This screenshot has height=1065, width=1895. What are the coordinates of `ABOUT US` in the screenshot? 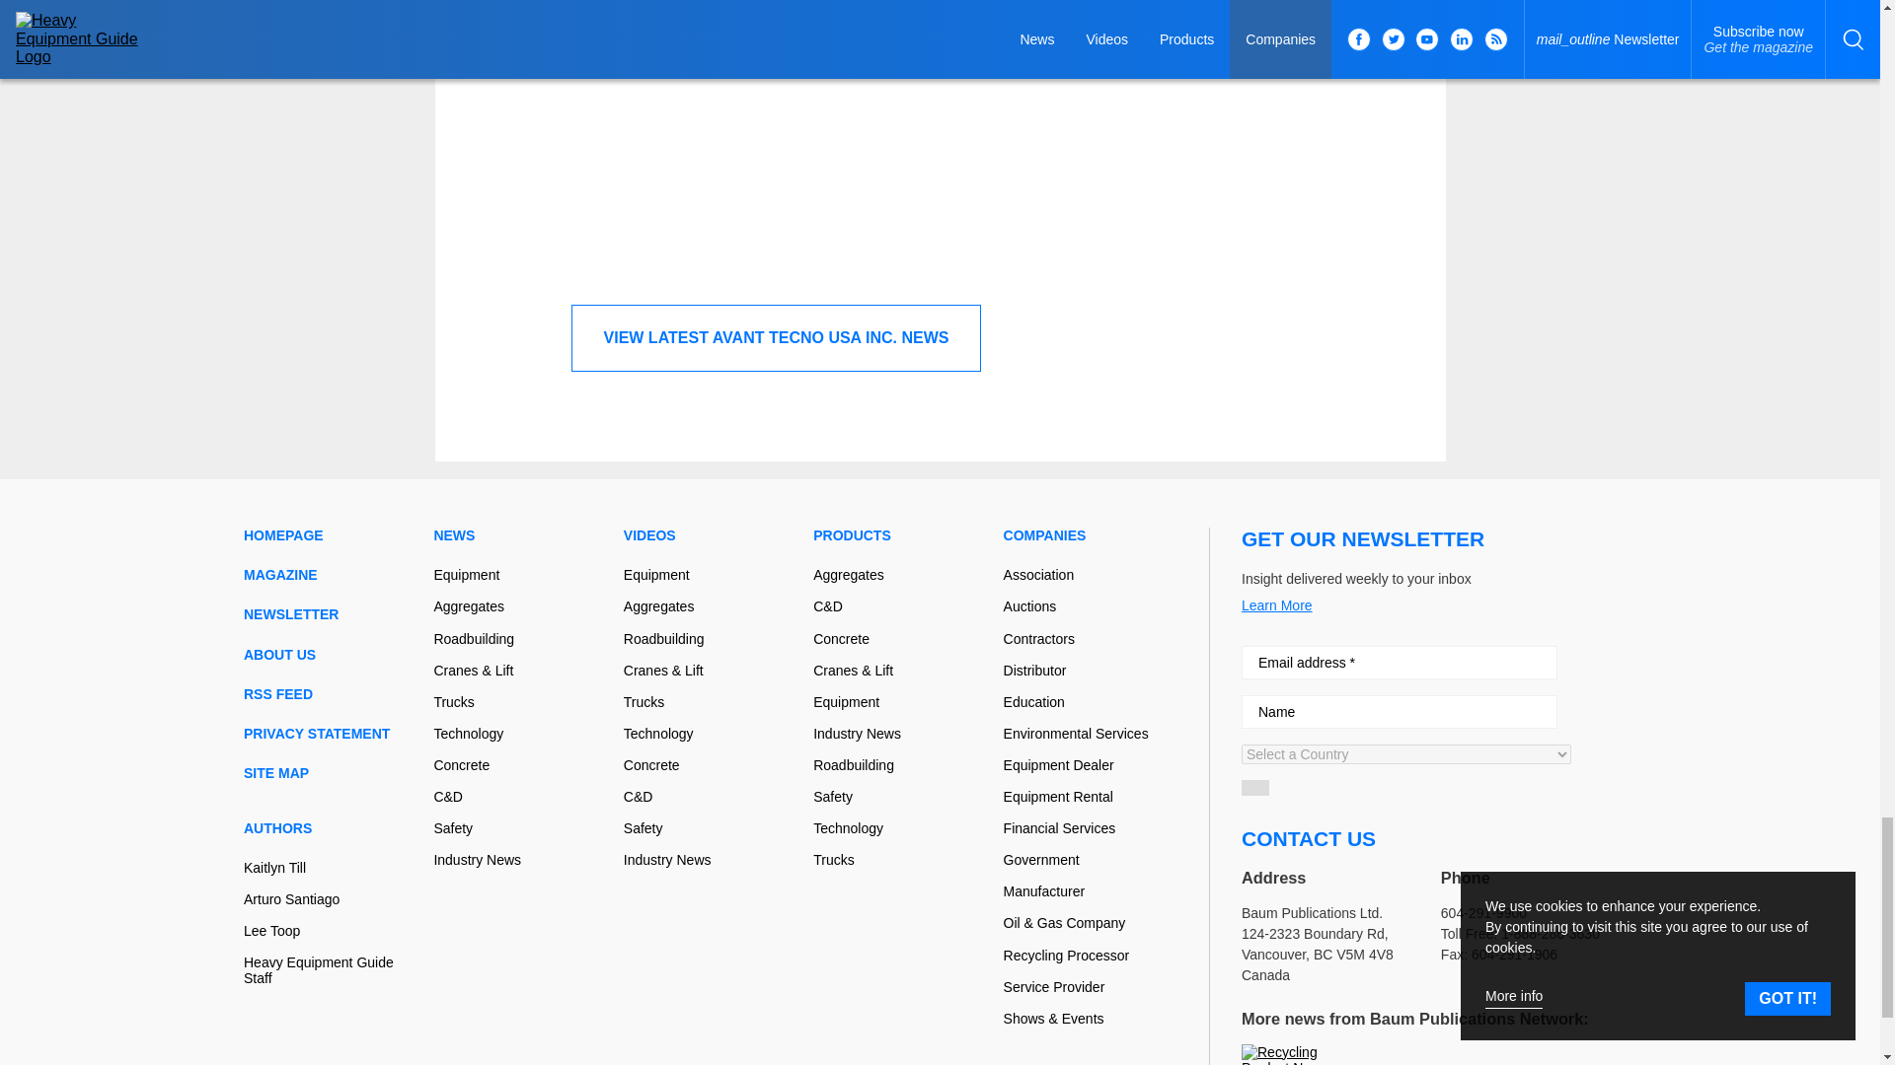 It's located at (330, 654).